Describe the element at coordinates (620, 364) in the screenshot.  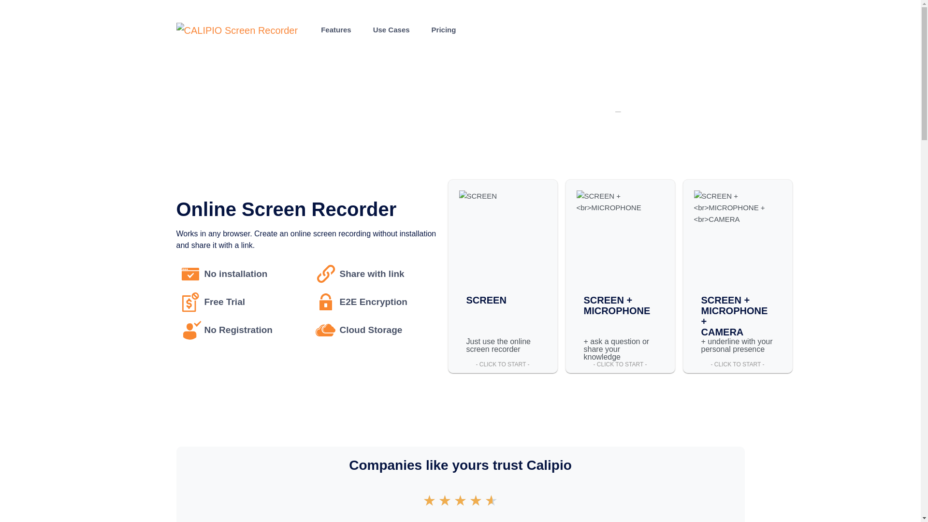
I see `CLICK TO START` at that location.